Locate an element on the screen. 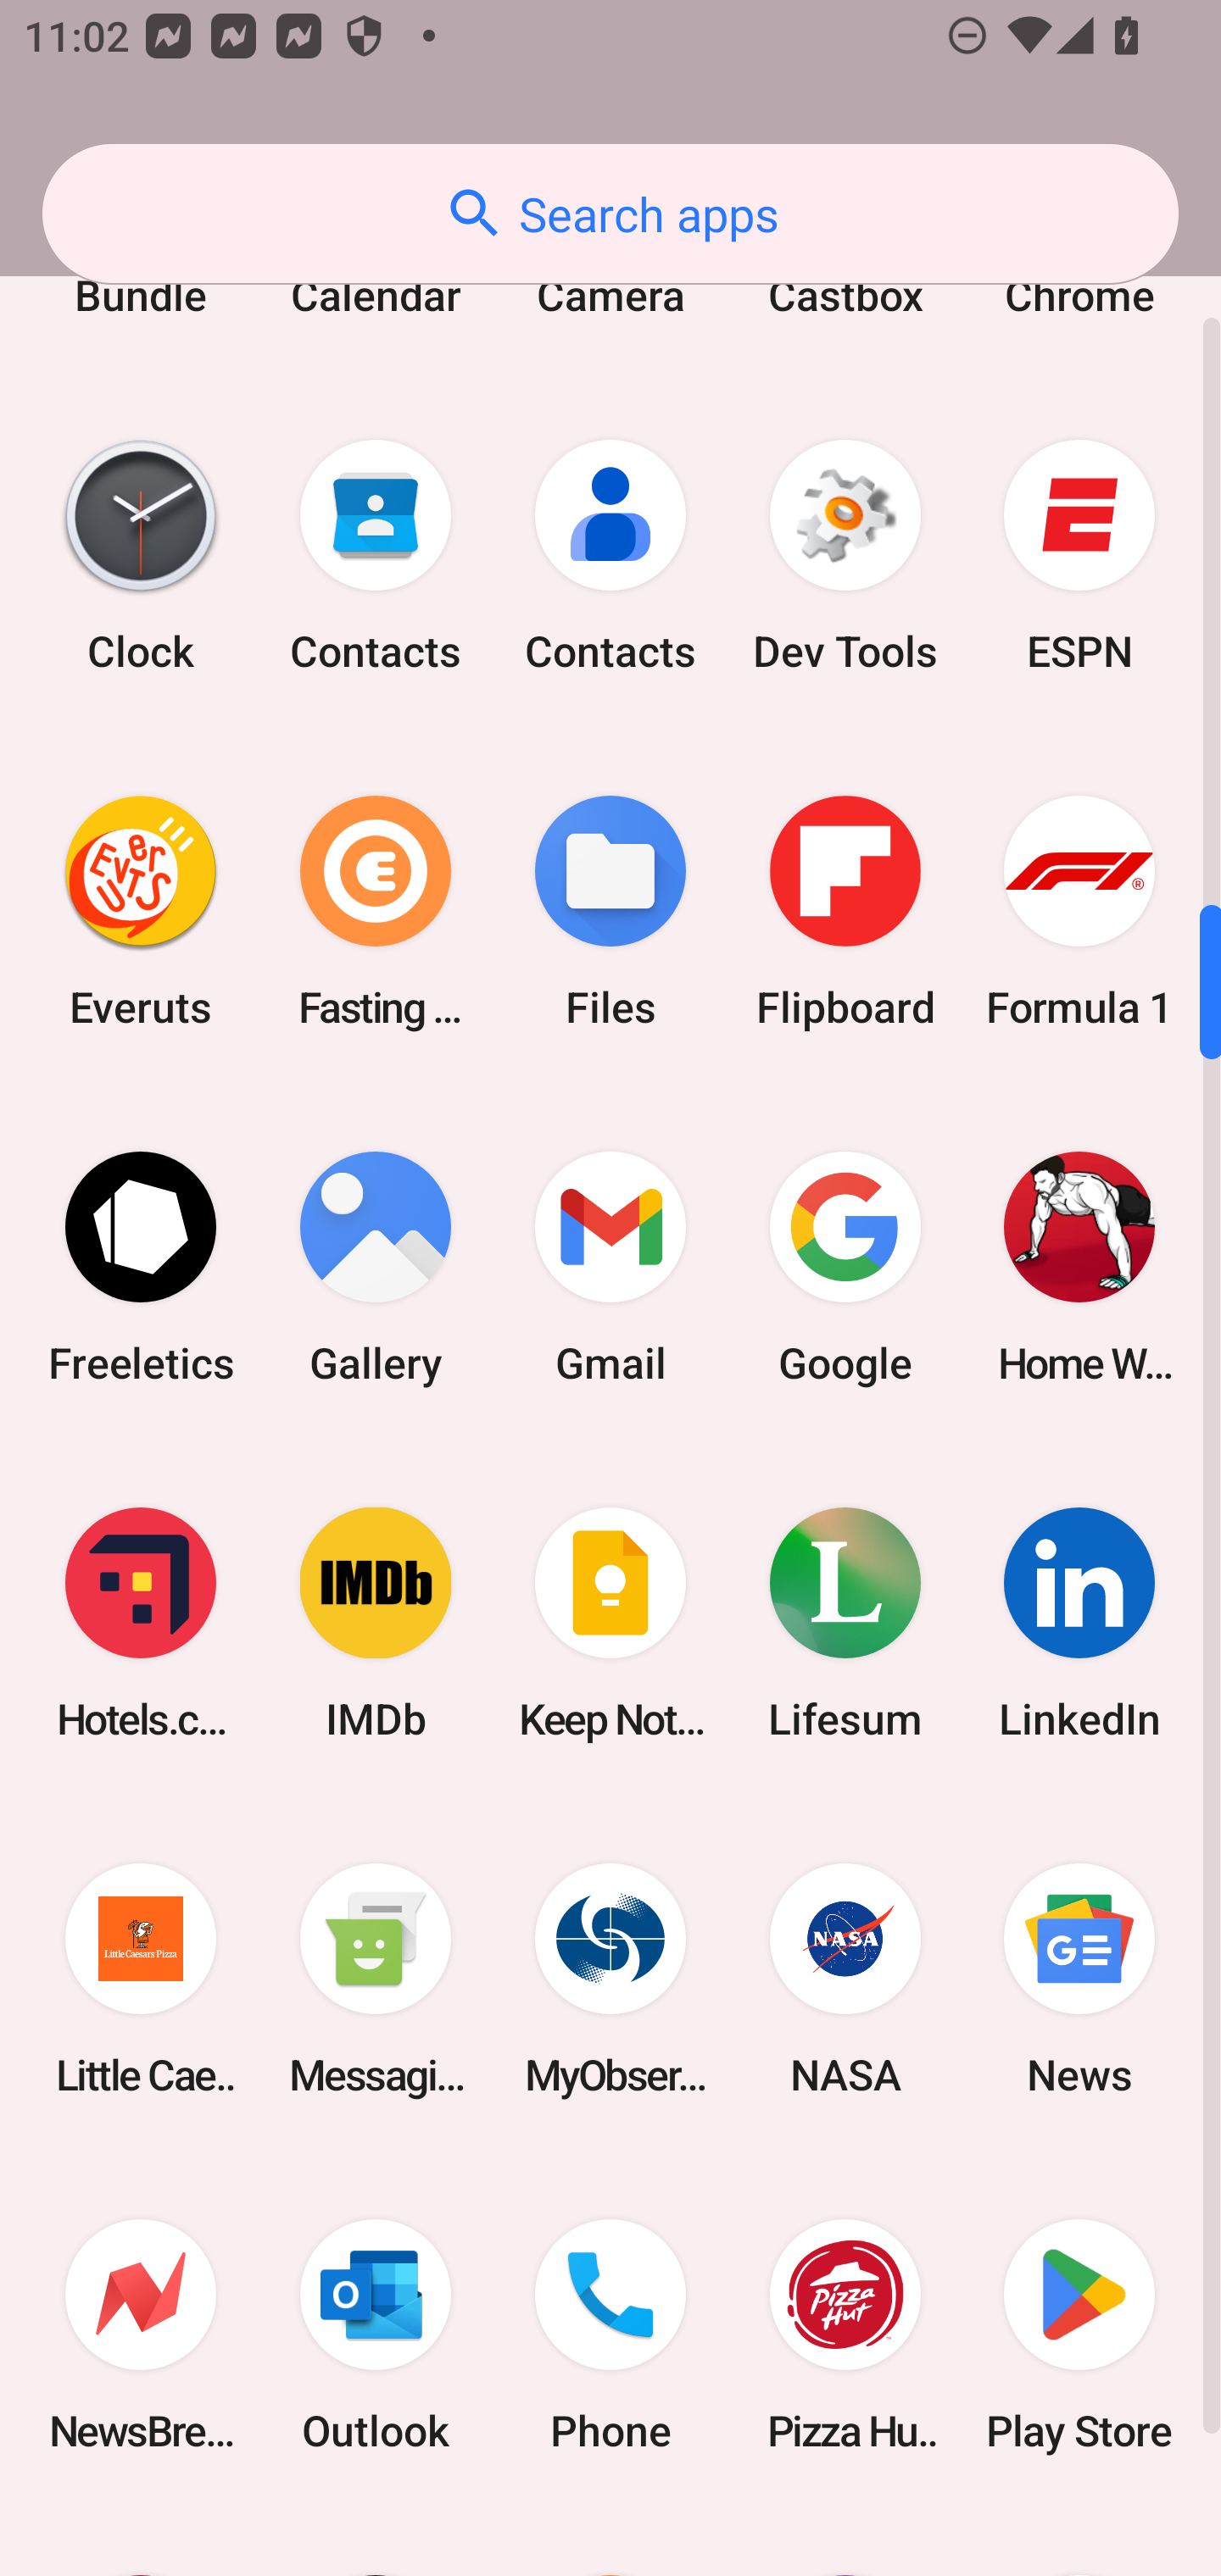  IMDb is located at coordinates (376, 1622).